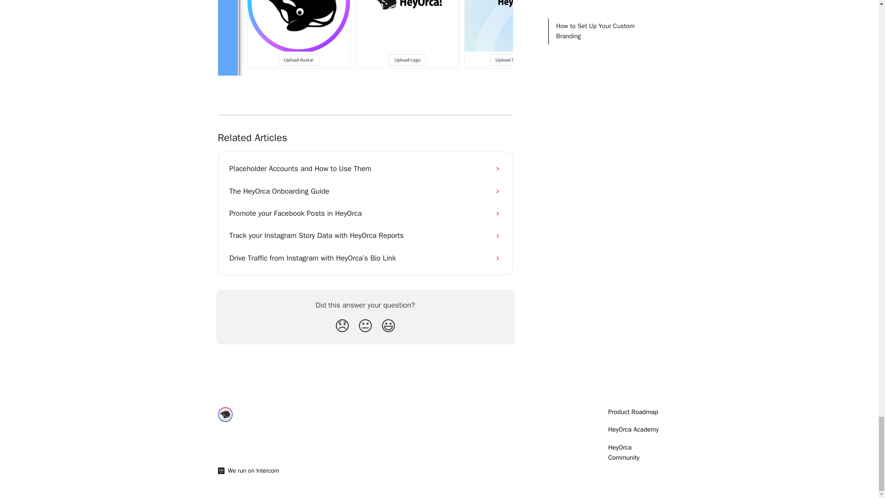 This screenshot has height=498, width=885. I want to click on We run on Intercom, so click(251, 471).